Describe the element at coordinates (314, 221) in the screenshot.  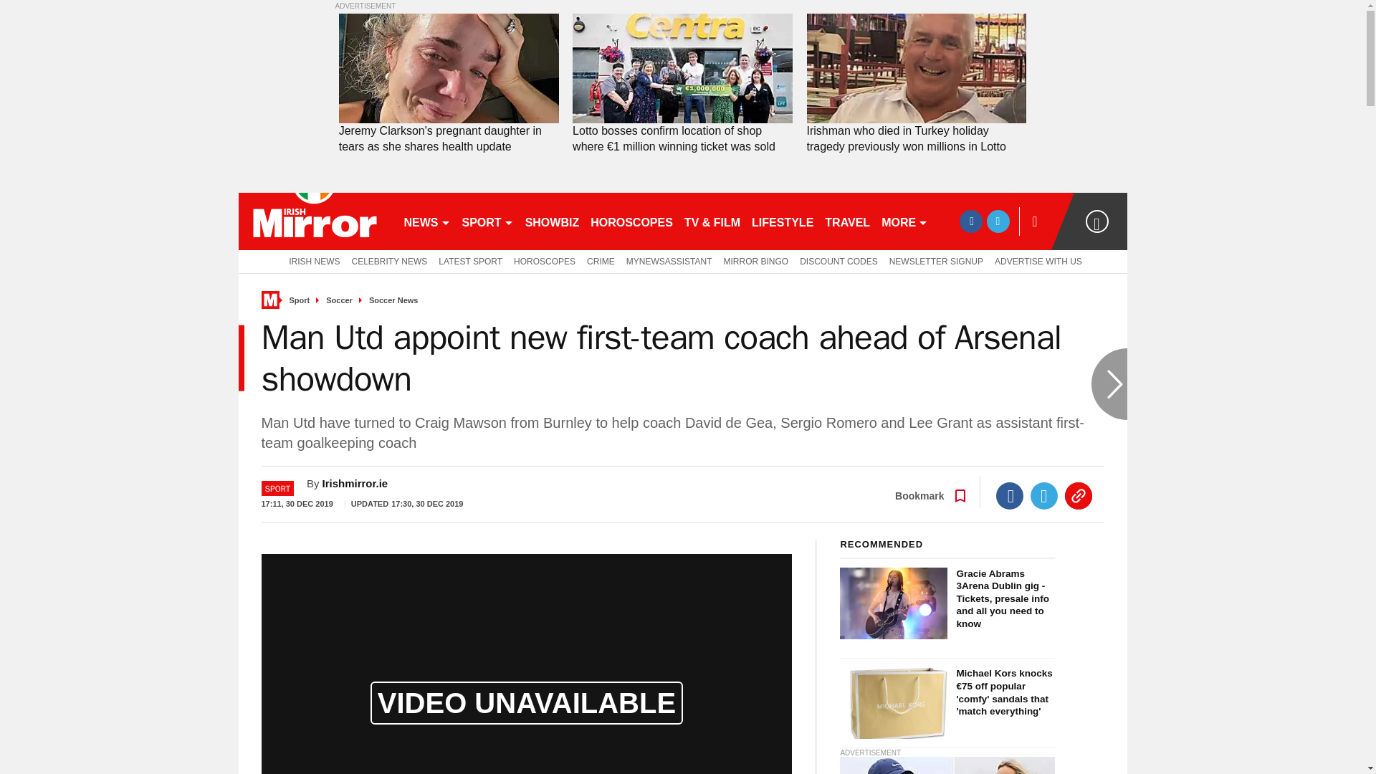
I see `irishmirror` at that location.